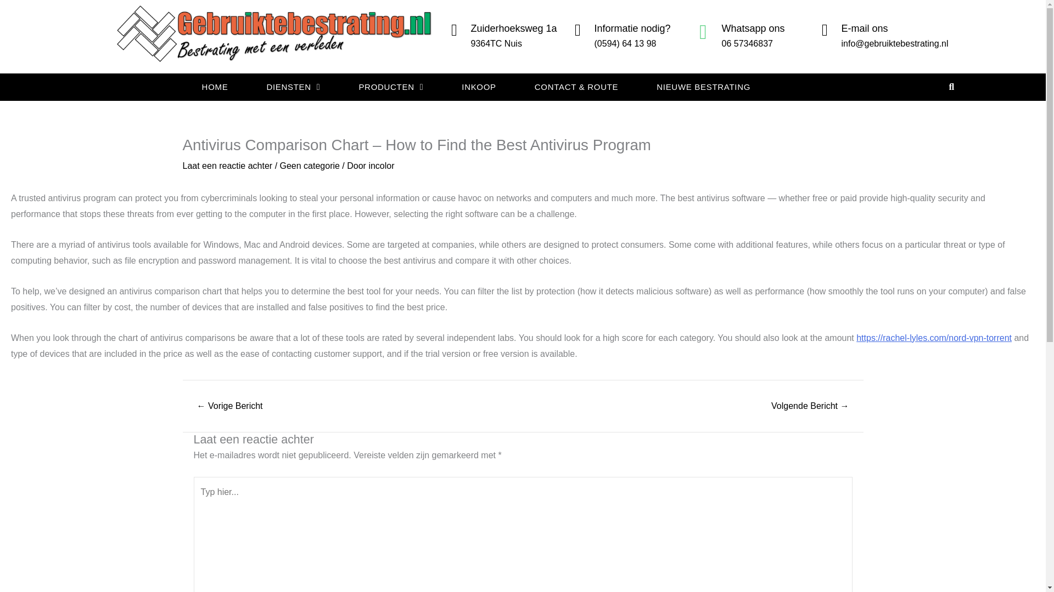 Image resolution: width=1054 pixels, height=592 pixels. I want to click on E-mail ons, so click(864, 29).